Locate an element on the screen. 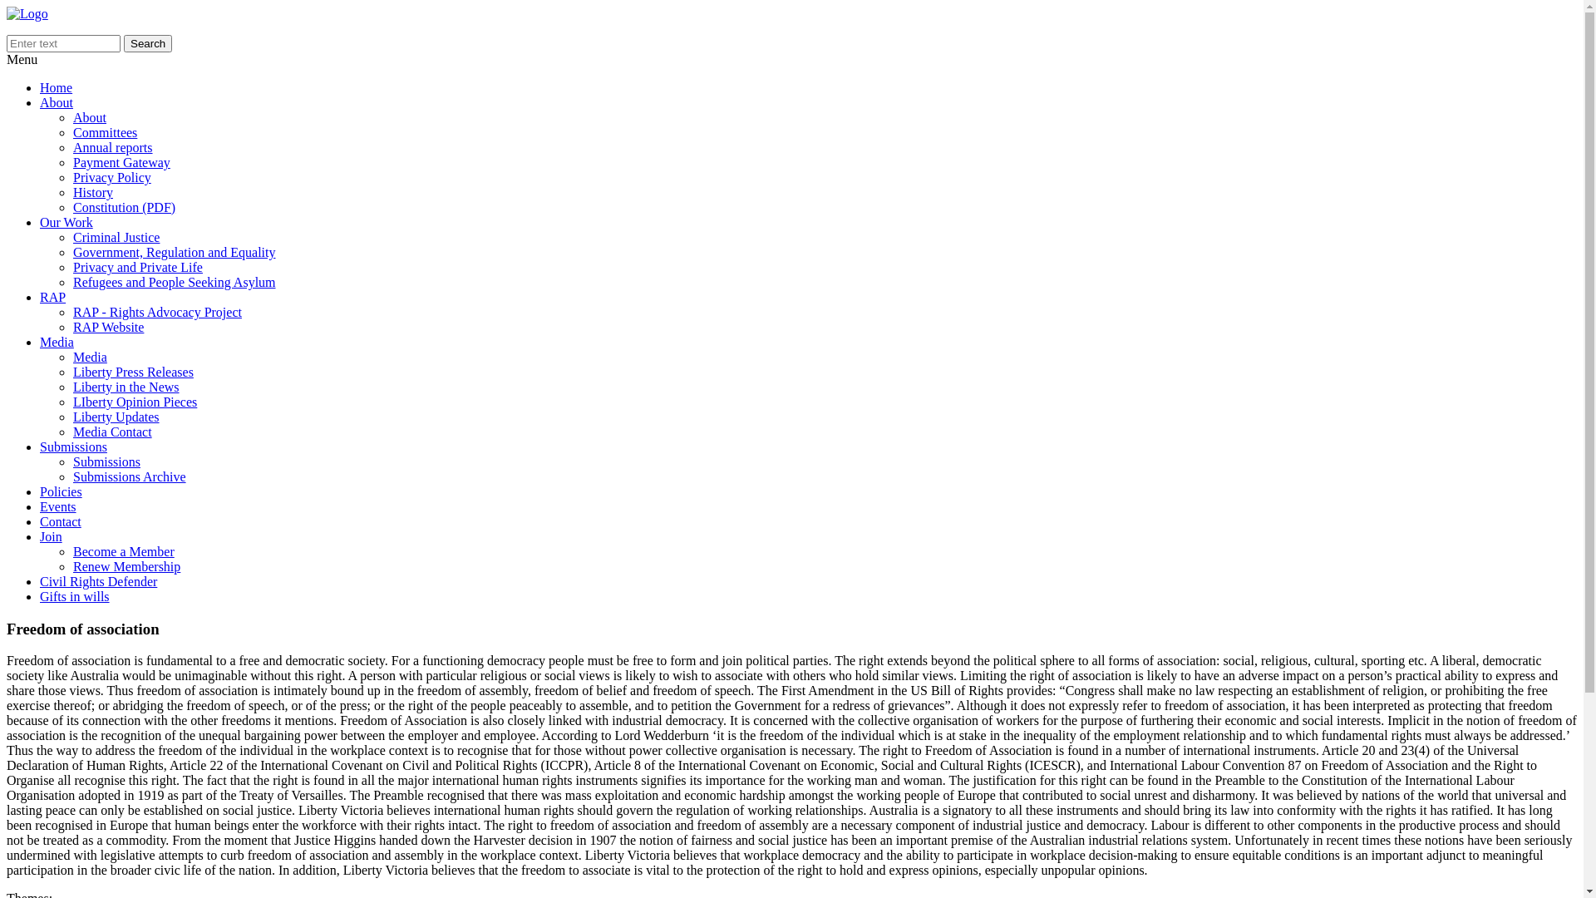 The width and height of the screenshot is (1596, 898). Submissions is located at coordinates (73, 447).